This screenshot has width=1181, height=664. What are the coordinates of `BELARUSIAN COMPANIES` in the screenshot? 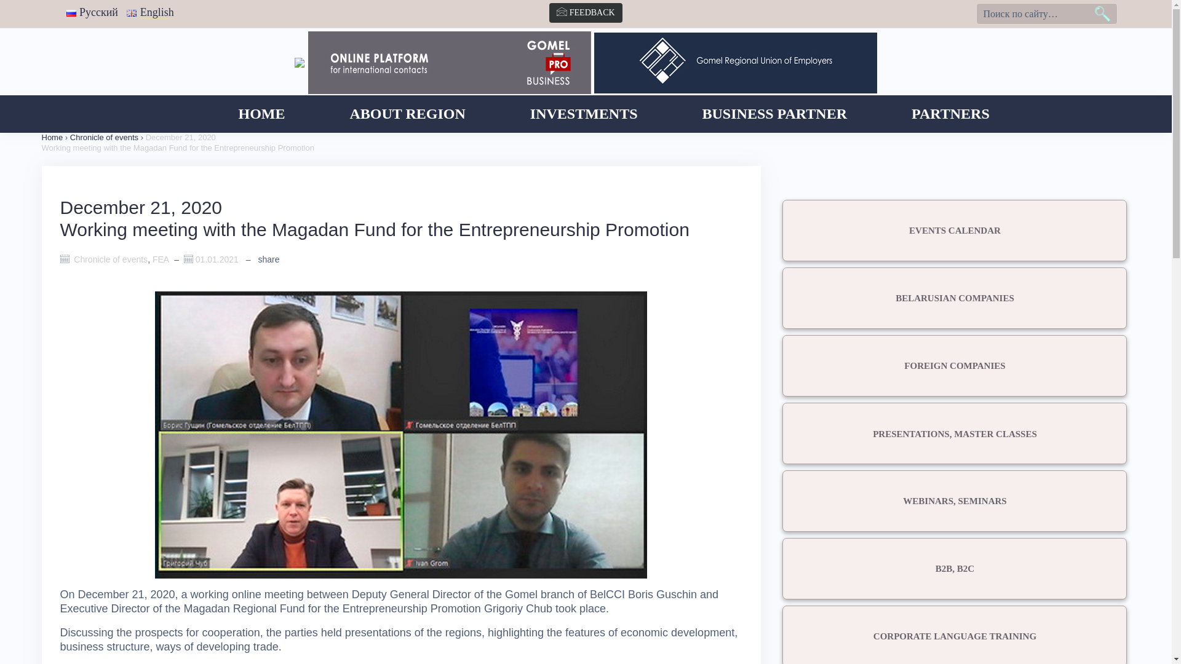 It's located at (955, 298).